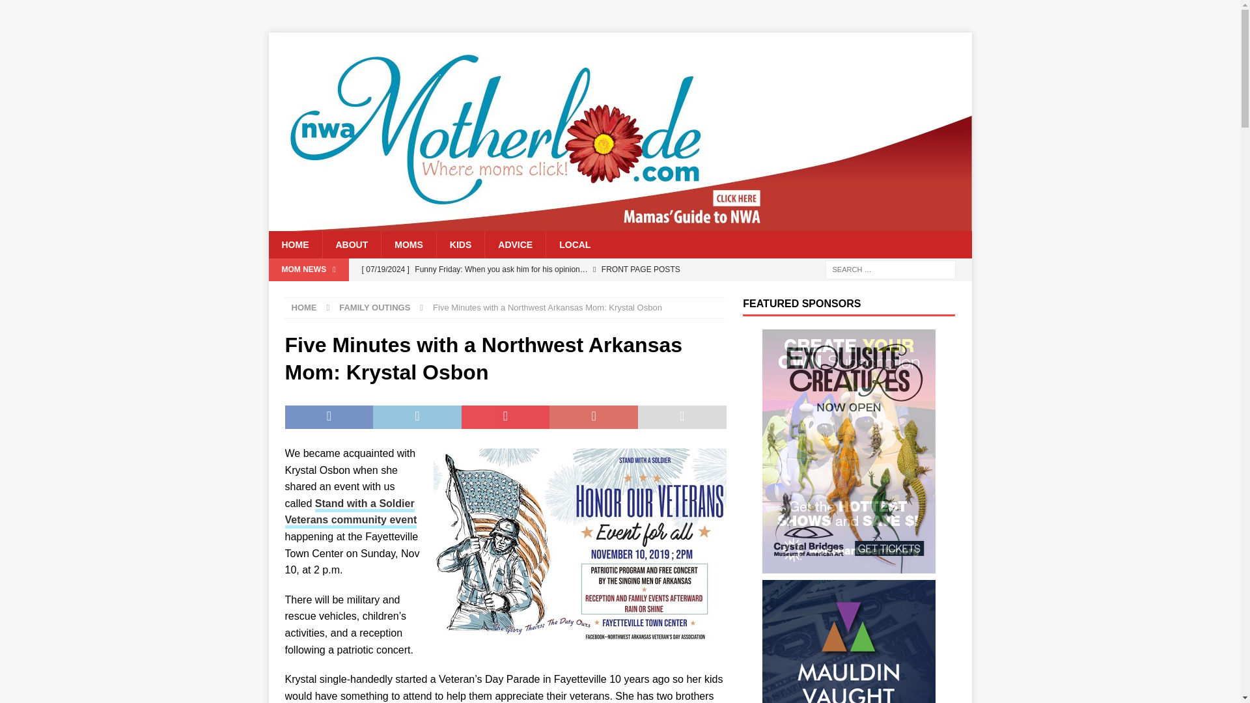 The image size is (1250, 703). What do you see at coordinates (48, 10) in the screenshot?
I see `Search` at bounding box center [48, 10].